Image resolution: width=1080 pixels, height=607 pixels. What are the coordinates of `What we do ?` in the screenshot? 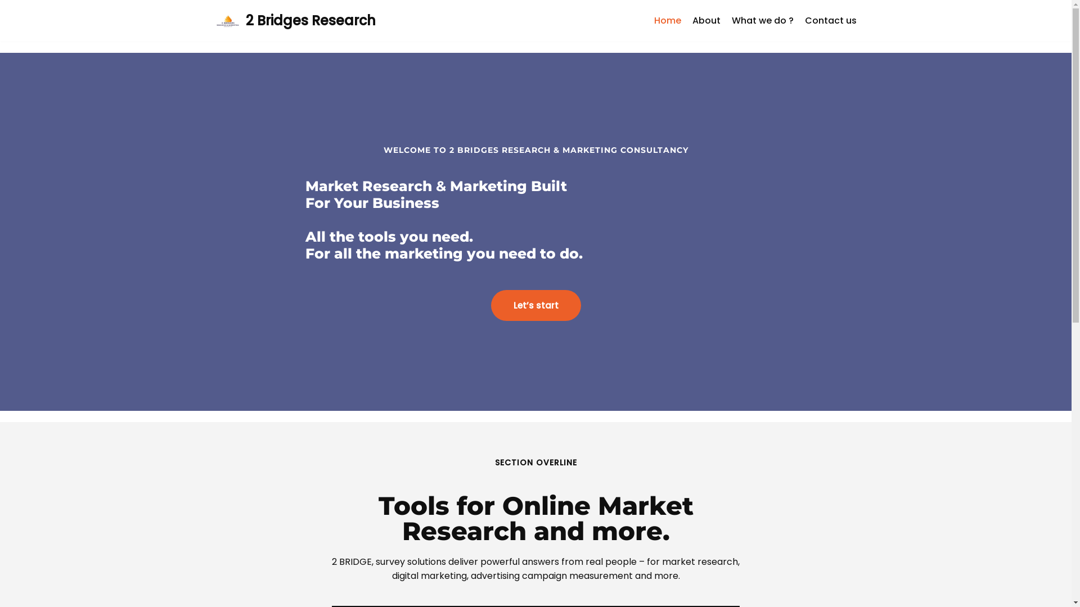 It's located at (762, 21).